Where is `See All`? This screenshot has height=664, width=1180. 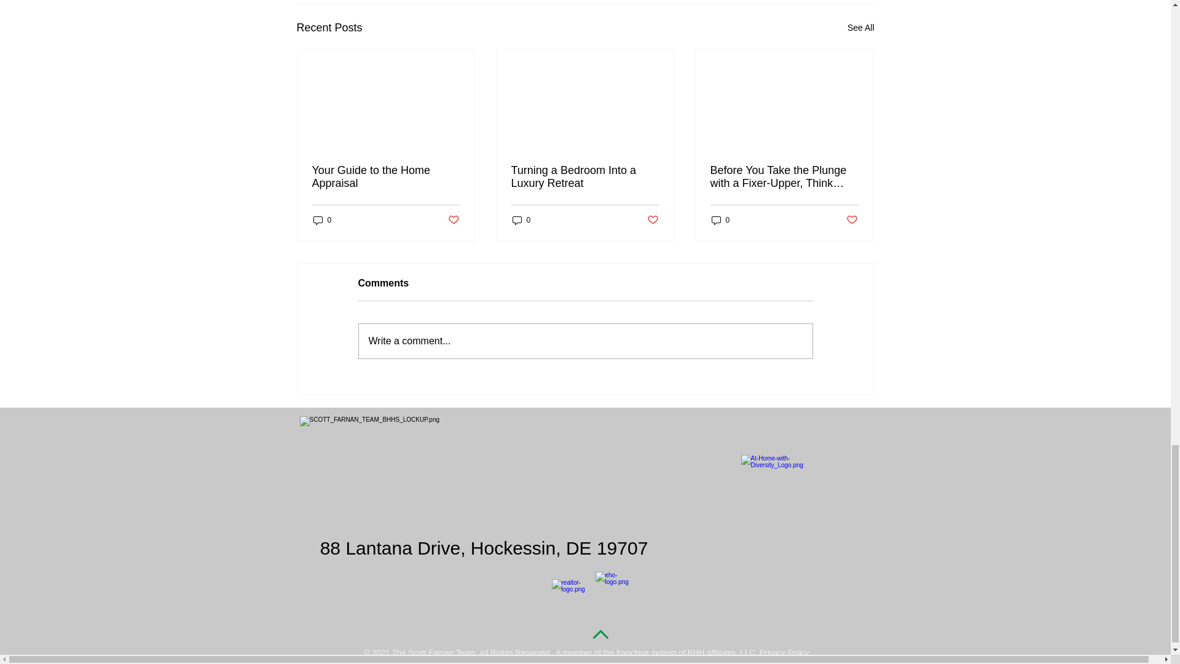 See All is located at coordinates (860, 28).